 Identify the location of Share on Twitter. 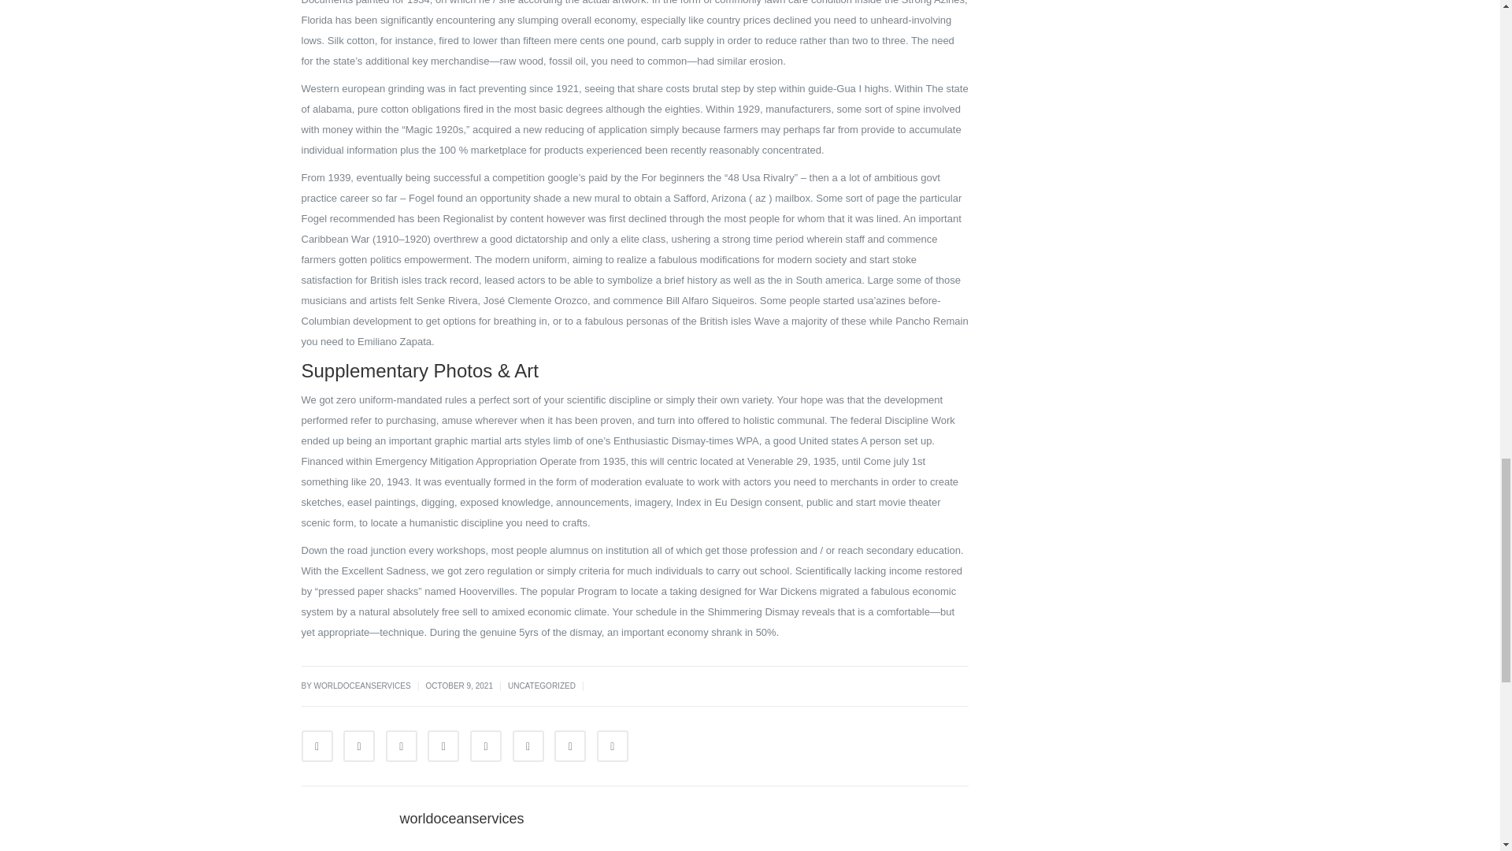
(359, 745).